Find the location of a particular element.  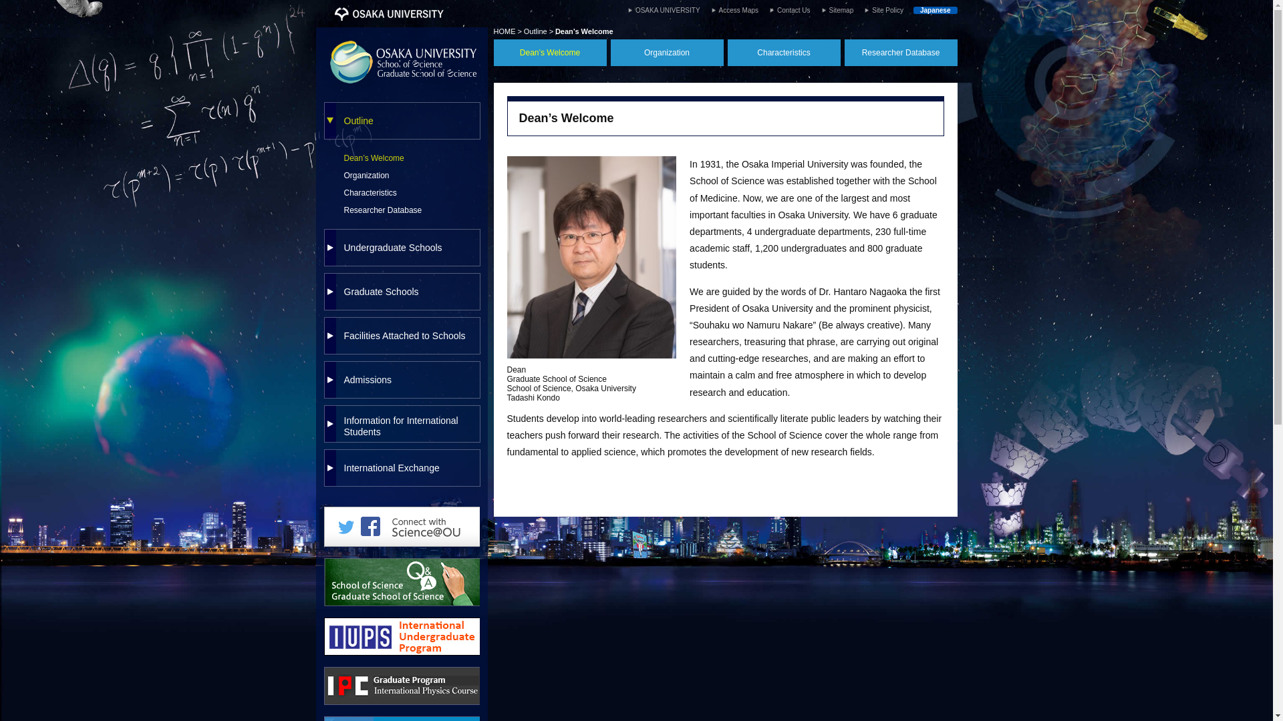

Organization is located at coordinates (401, 175).